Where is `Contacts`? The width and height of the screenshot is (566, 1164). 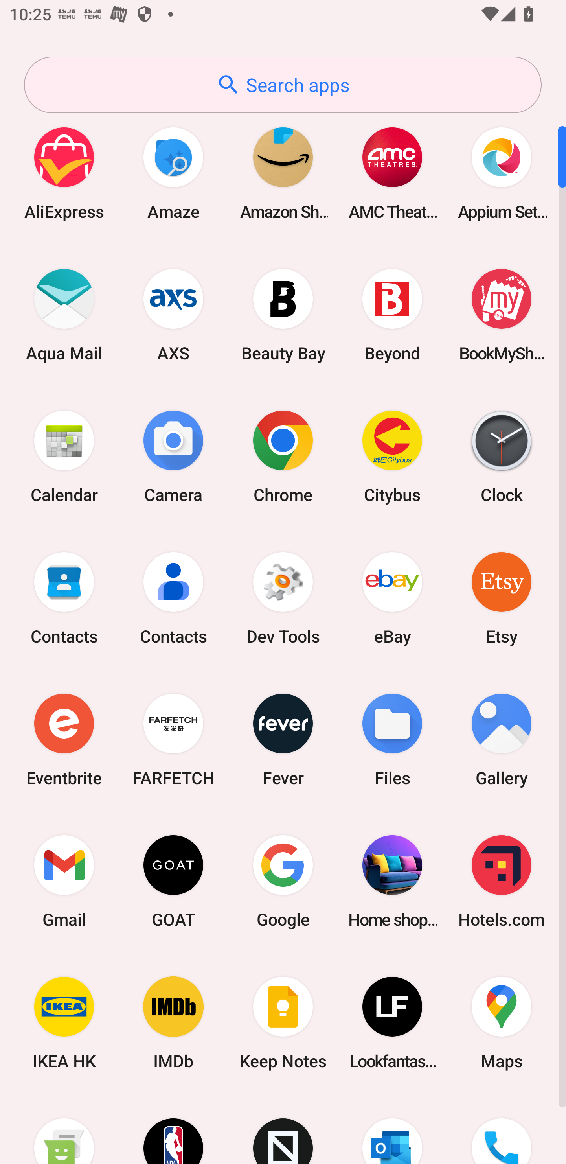
Contacts is located at coordinates (173, 598).